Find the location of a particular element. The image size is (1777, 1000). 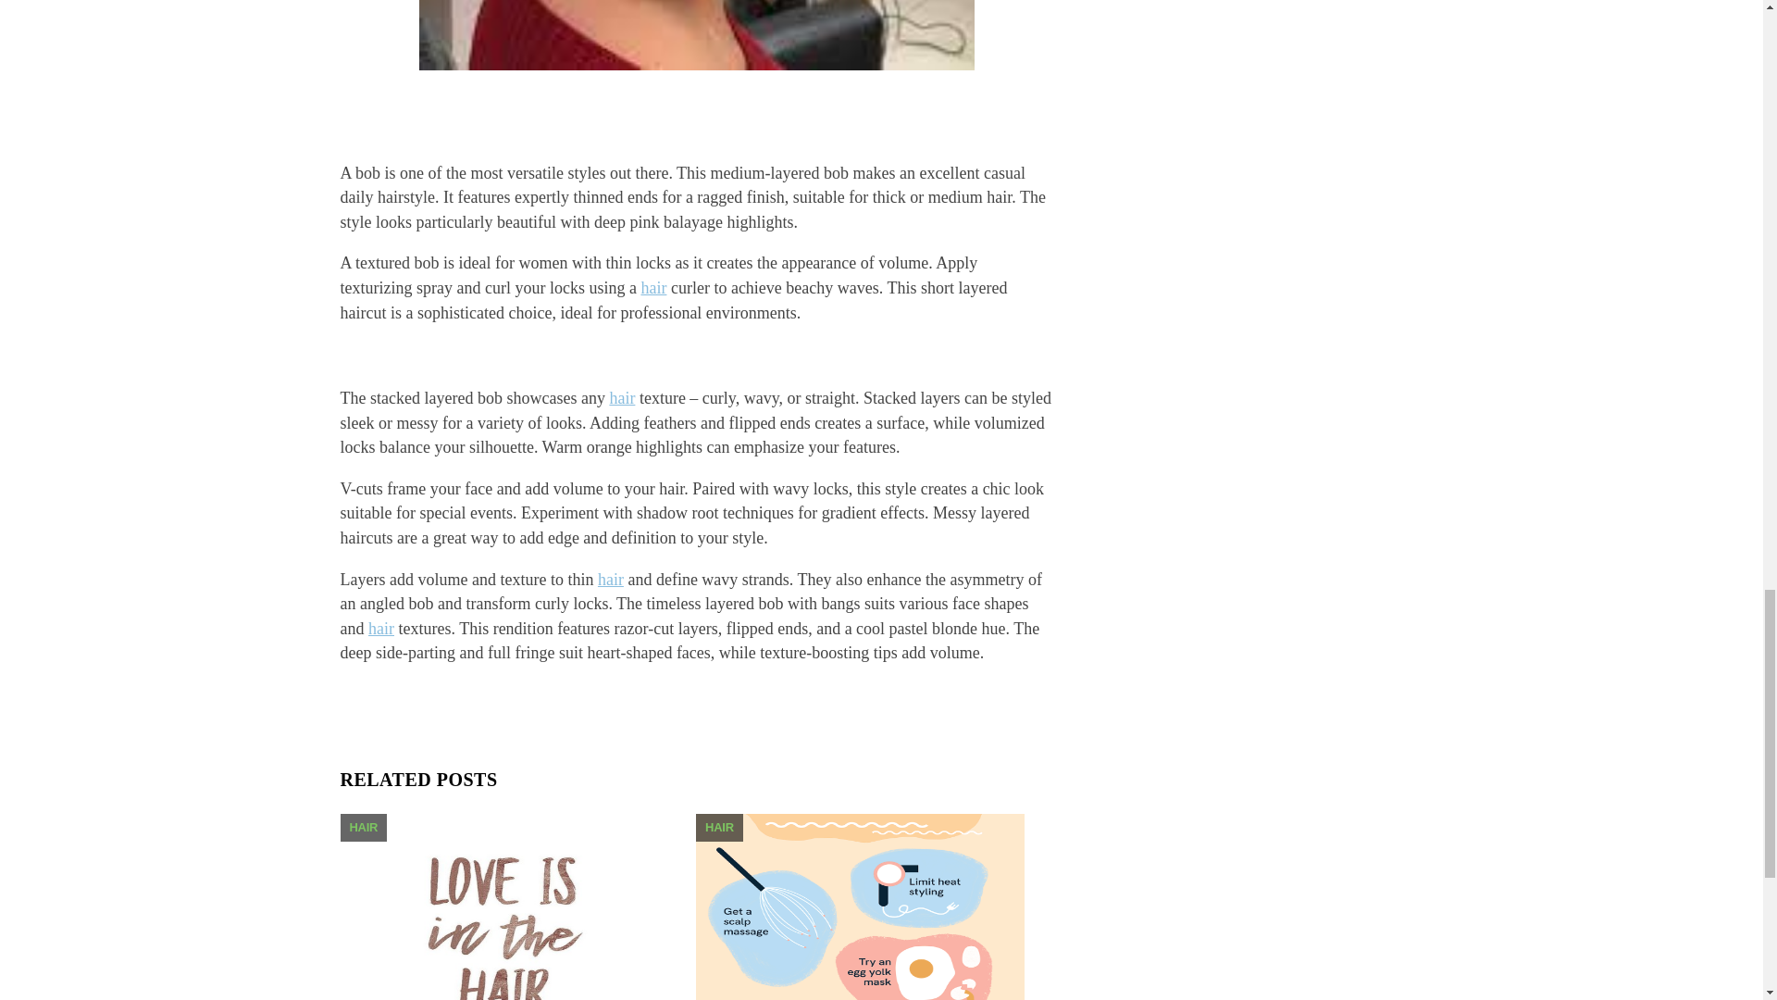

hair is located at coordinates (381, 628).